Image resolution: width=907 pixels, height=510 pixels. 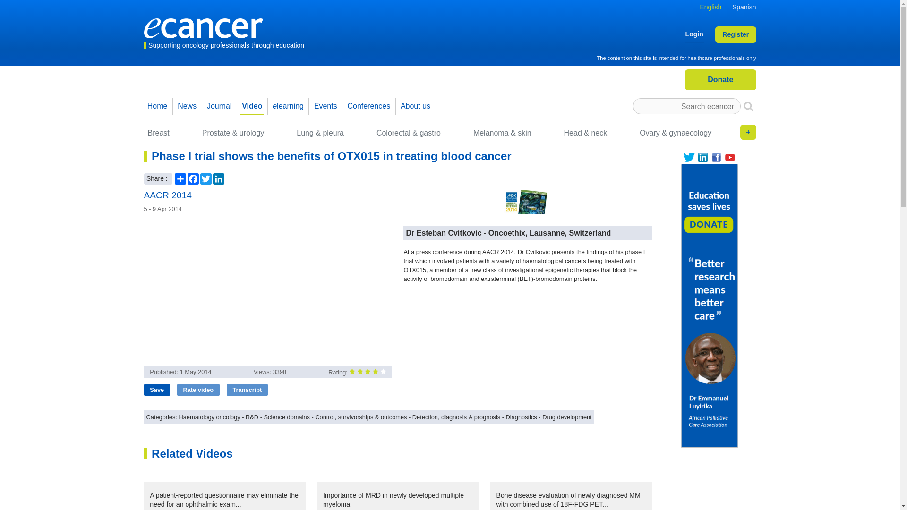 I want to click on Login, so click(x=694, y=34).